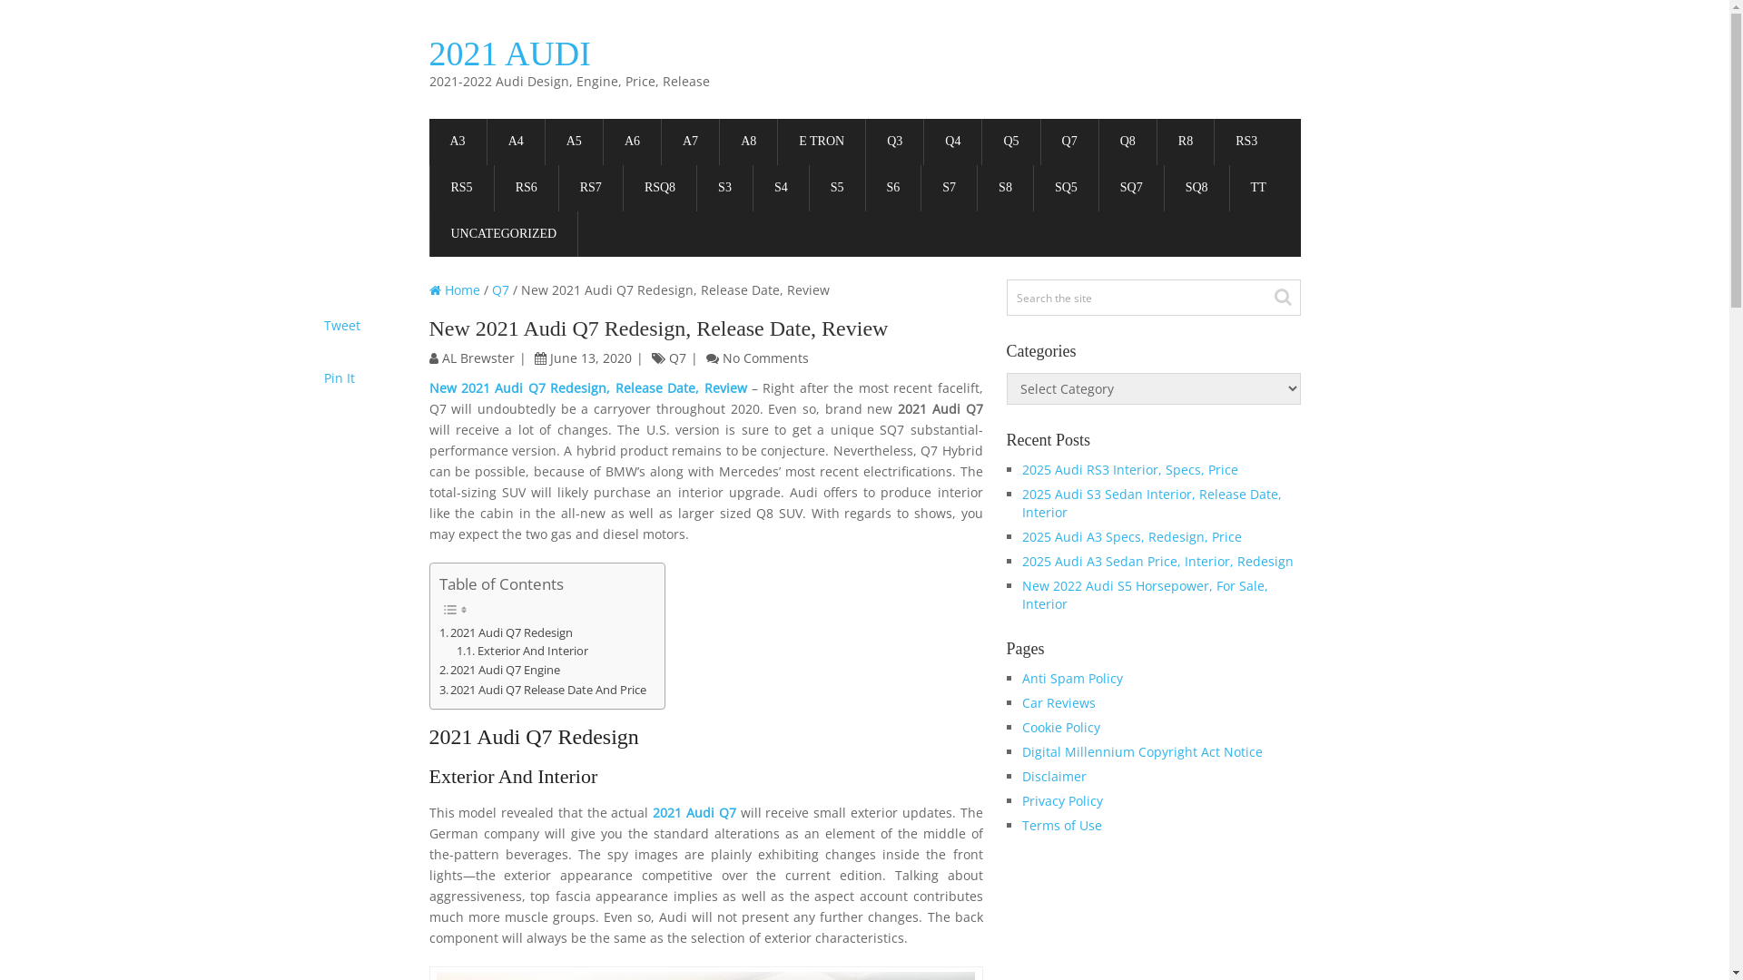 The height and width of the screenshot is (980, 1743). Describe the element at coordinates (781, 189) in the screenshot. I see `S4` at that location.